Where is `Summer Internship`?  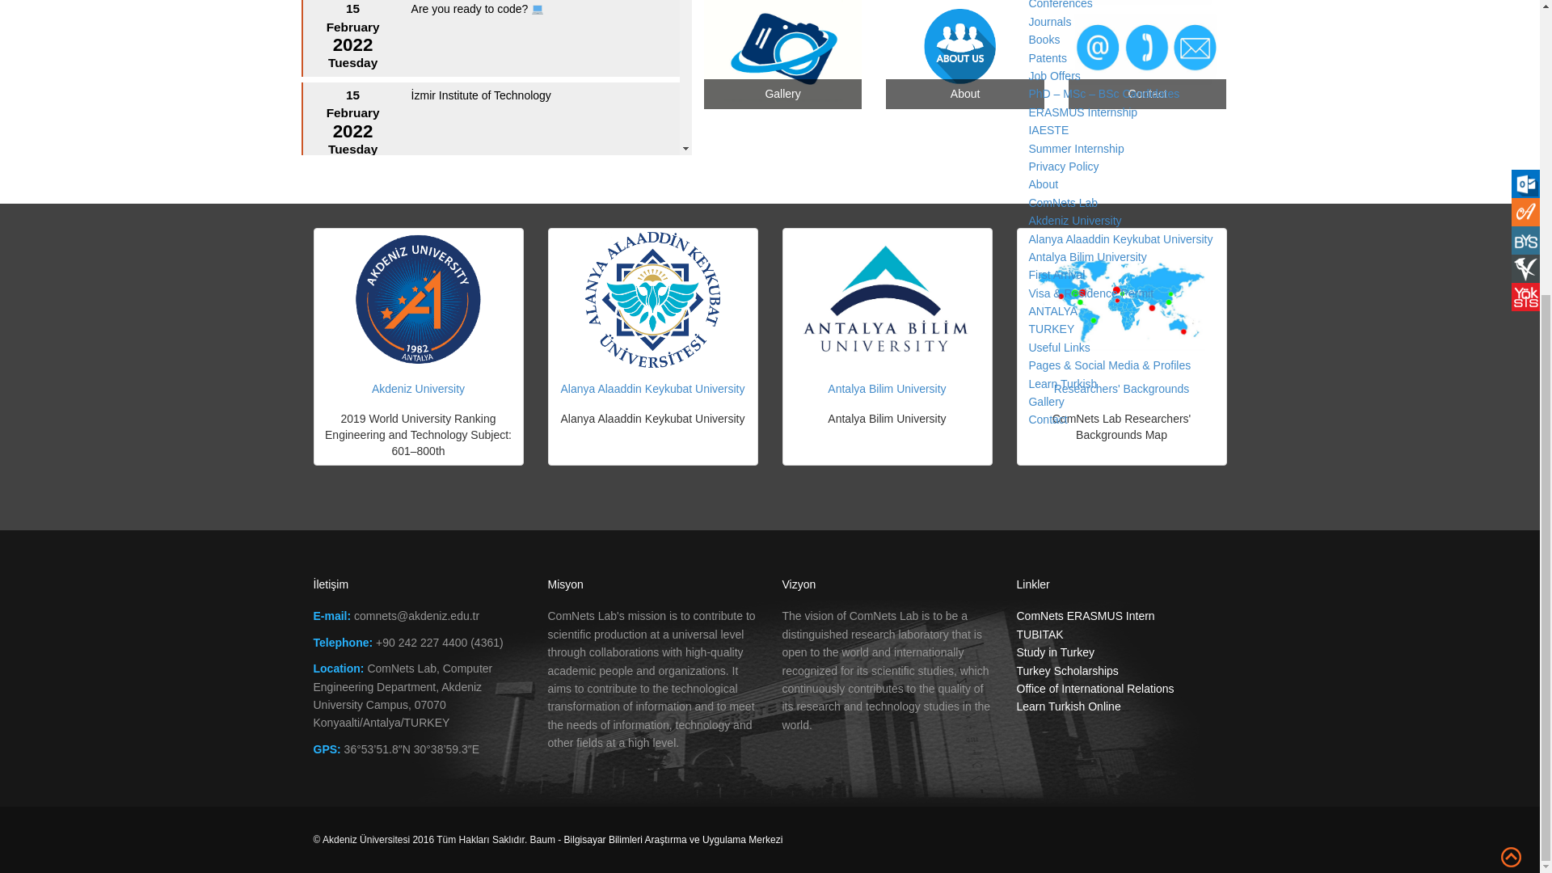
Summer Internship is located at coordinates (1075, 149).